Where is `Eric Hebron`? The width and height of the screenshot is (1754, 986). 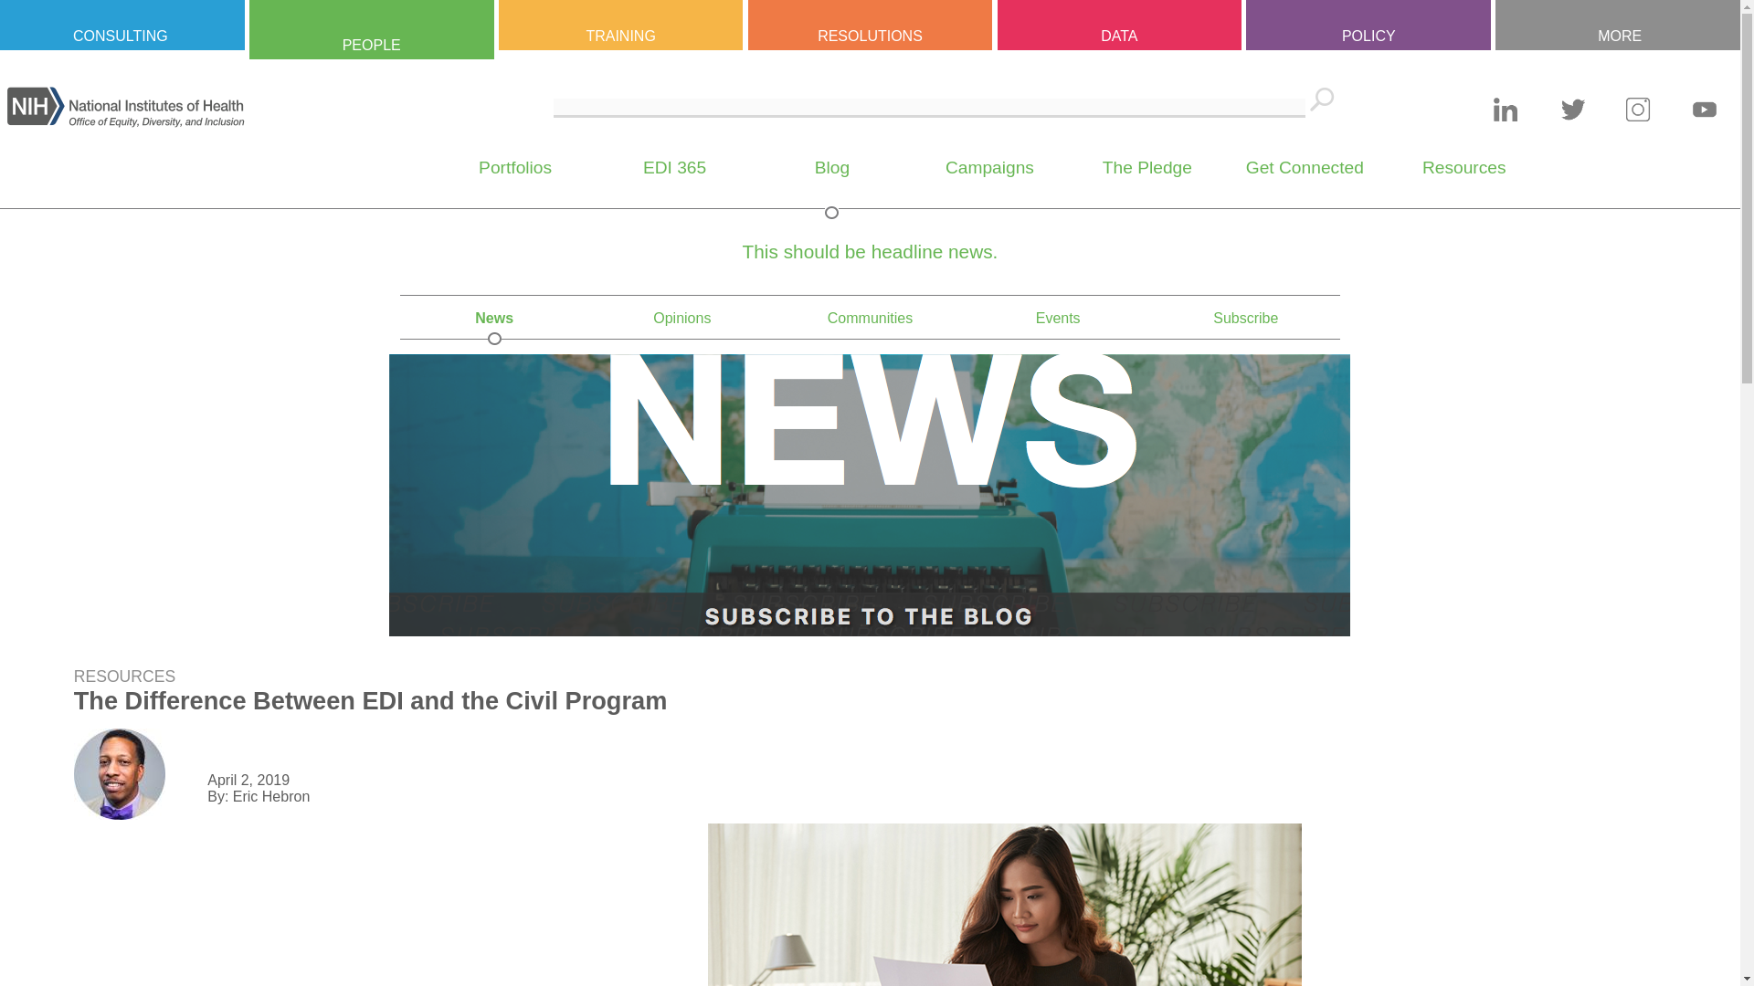
Eric Hebron is located at coordinates (119, 774).